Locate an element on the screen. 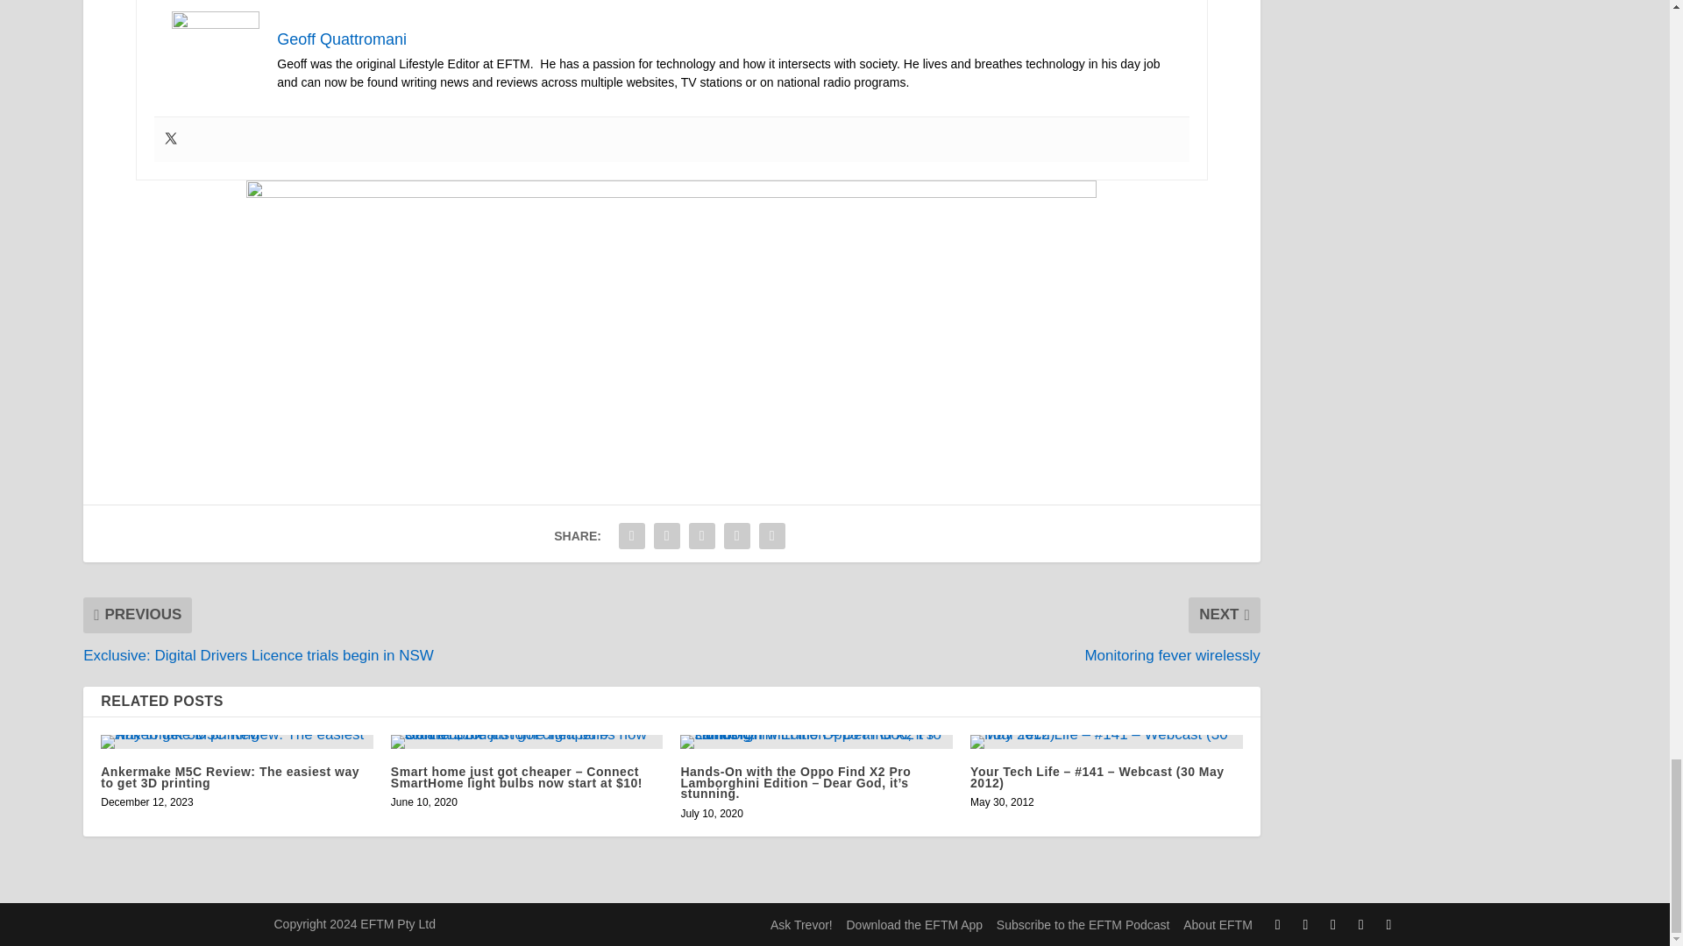 Image resolution: width=1683 pixels, height=946 pixels. Share "The Autonomous Baby Stroller" via Facebook is located at coordinates (631, 535).